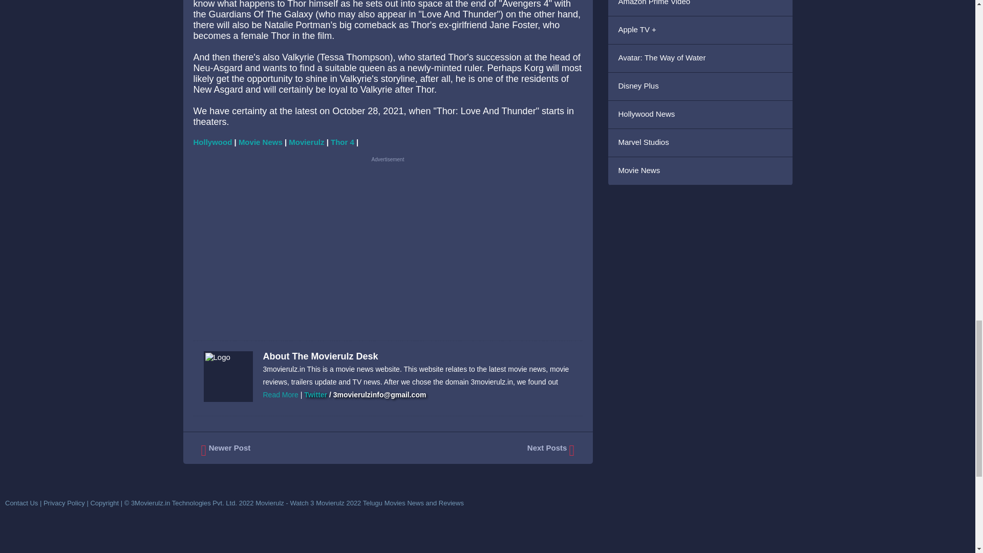  Describe the element at coordinates (342, 142) in the screenshot. I see `Thor 4` at that location.